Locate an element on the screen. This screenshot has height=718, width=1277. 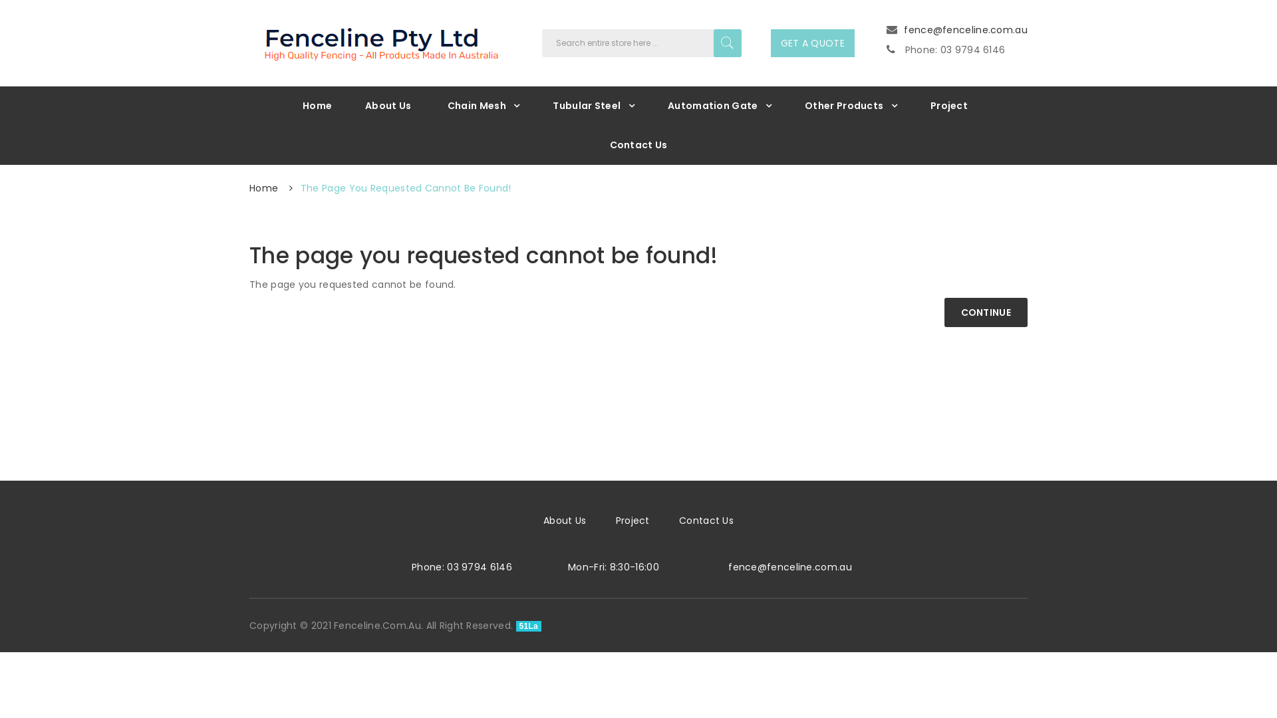
About Us is located at coordinates (388, 106).